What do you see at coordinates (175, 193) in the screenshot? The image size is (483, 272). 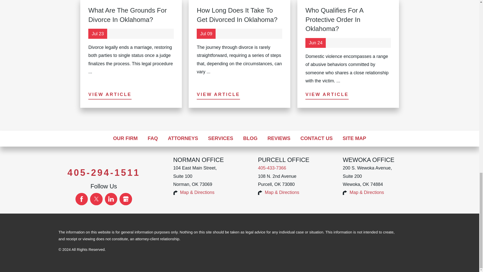 I see `Site Icon` at bounding box center [175, 193].